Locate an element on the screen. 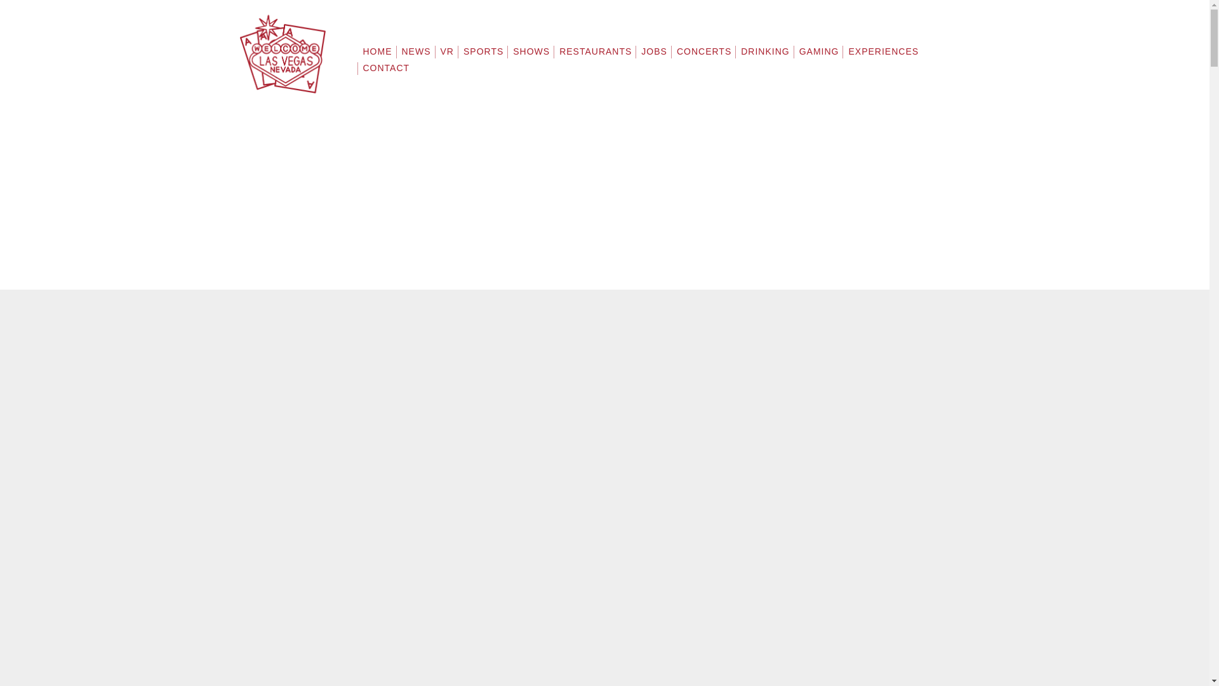 The height and width of the screenshot is (686, 1219). JOBS is located at coordinates (654, 56).